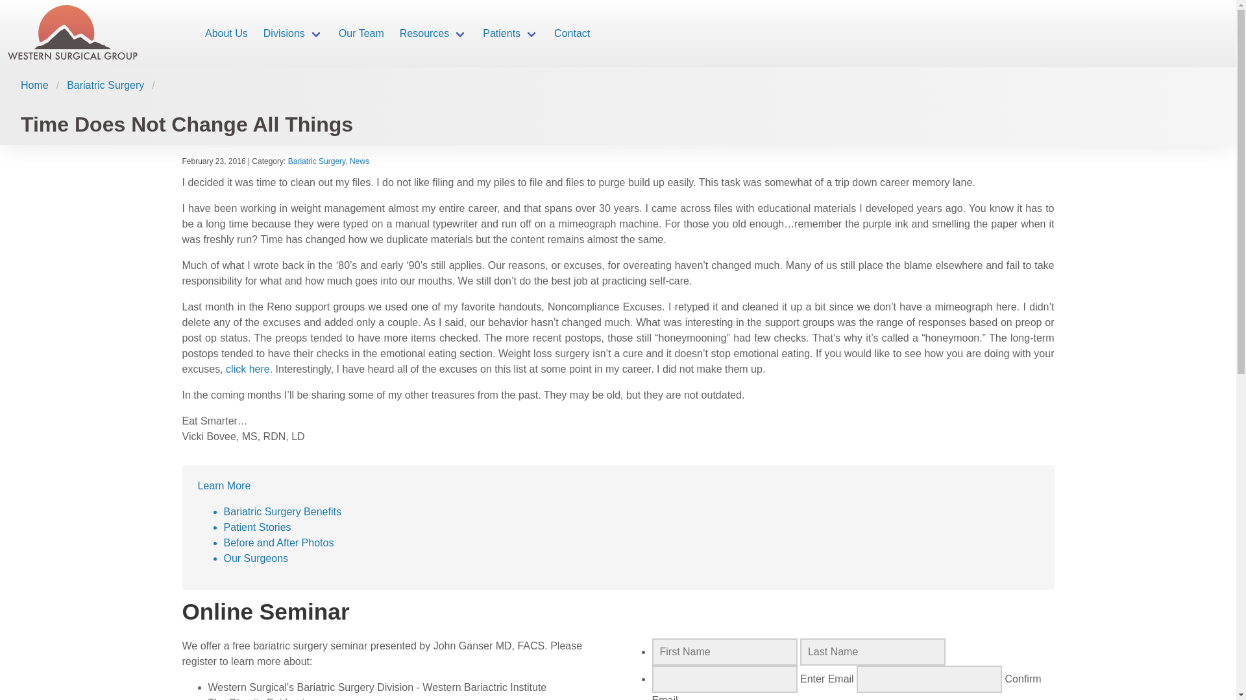 The width and height of the screenshot is (1246, 700). I want to click on click here., so click(250, 368).